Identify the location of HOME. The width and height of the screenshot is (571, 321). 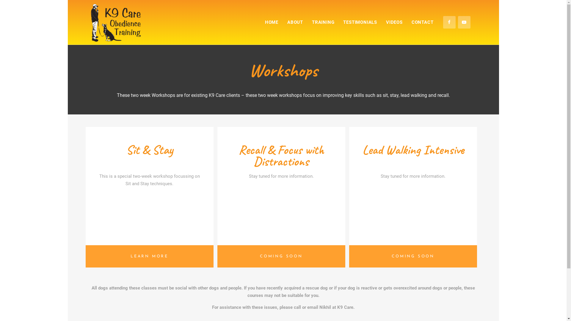
(272, 22).